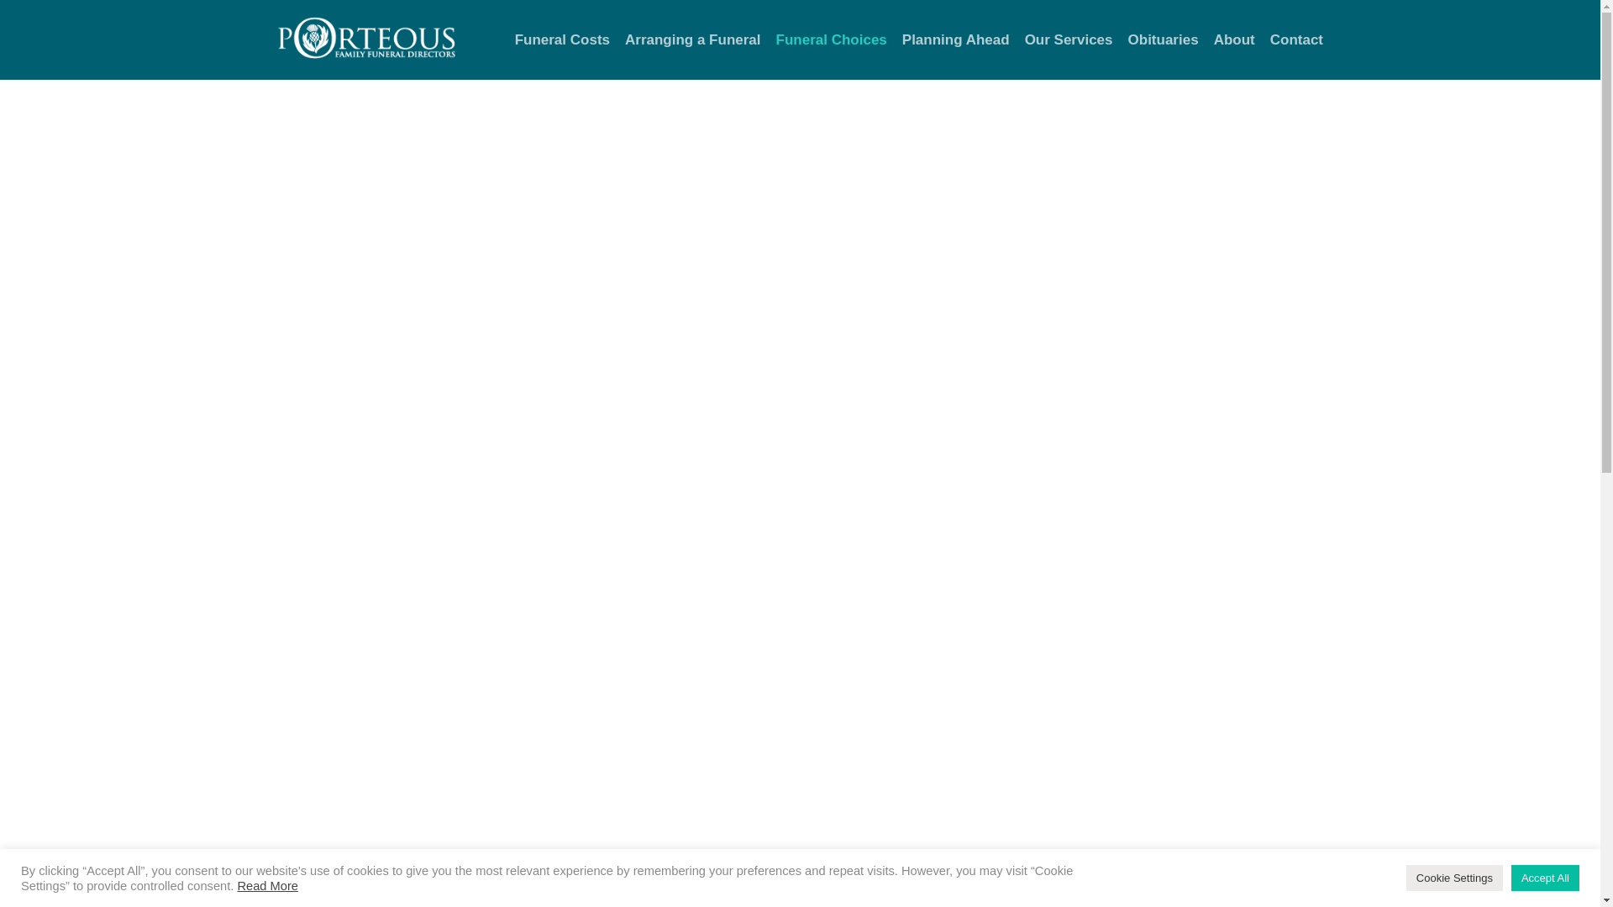  Describe the element at coordinates (1292, 39) in the screenshot. I see `Contact` at that location.